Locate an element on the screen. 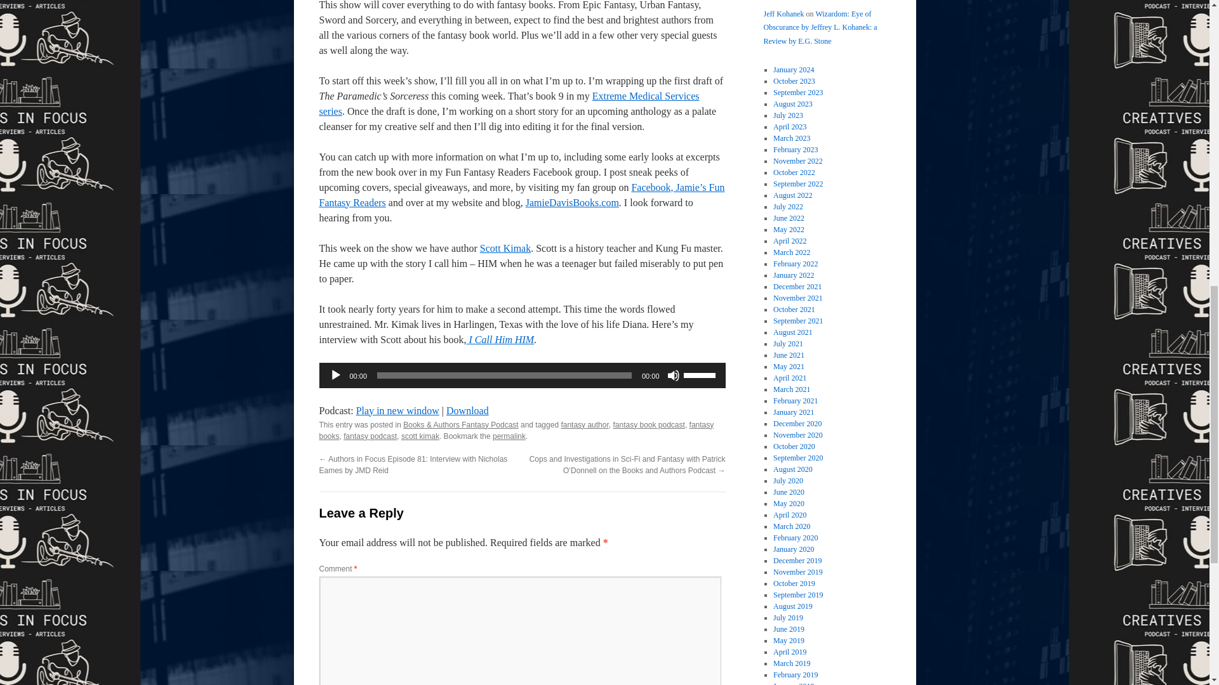 The image size is (1219, 685). JamieDavisBooks.com is located at coordinates (572, 203).